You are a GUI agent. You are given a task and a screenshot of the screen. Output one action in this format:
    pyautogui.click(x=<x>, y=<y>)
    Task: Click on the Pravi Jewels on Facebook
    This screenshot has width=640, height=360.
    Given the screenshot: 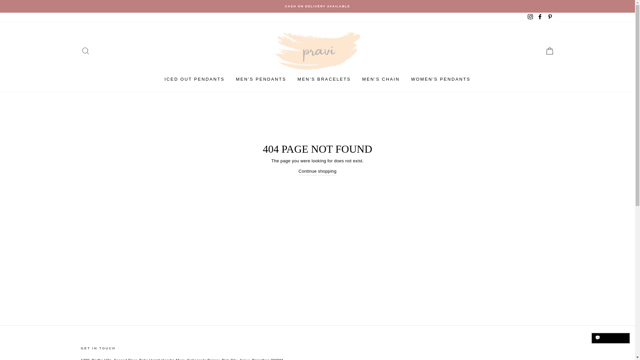 What is the action you would take?
    pyautogui.click(x=540, y=17)
    